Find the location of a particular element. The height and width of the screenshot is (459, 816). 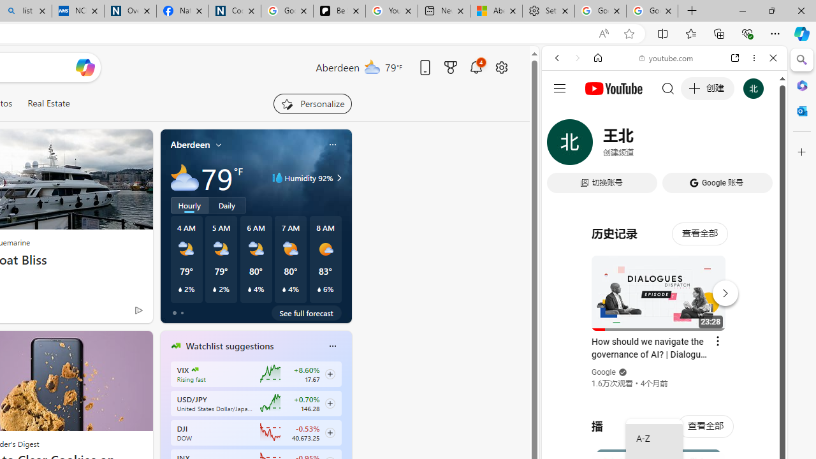

My location is located at coordinates (219, 145).